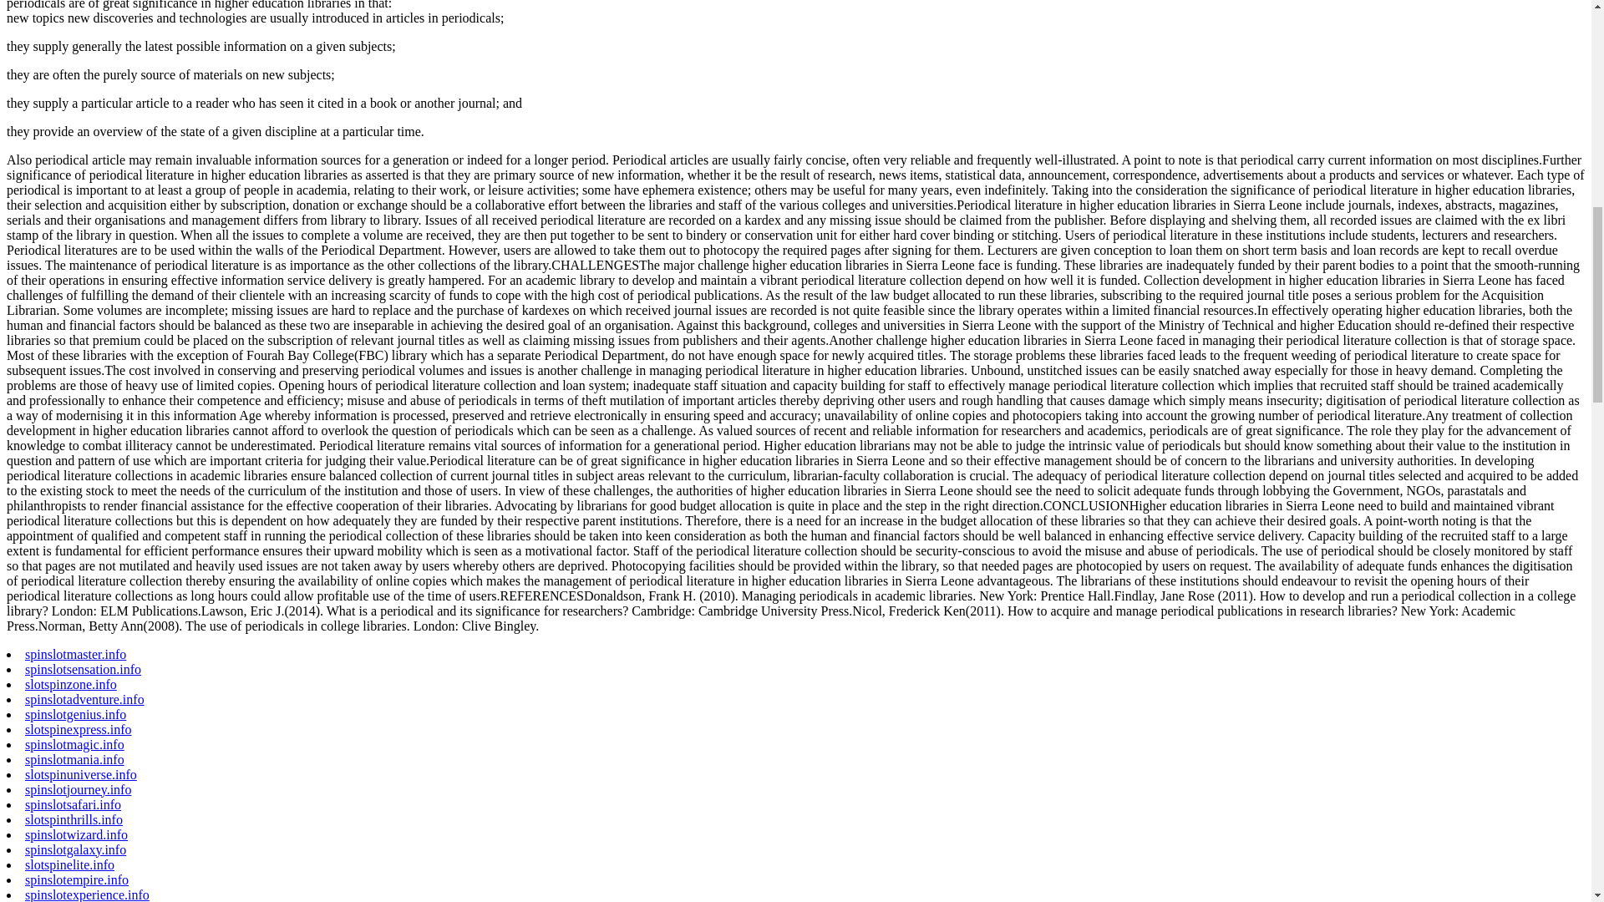 The image size is (1604, 902). I want to click on spinslotwizard.info, so click(77, 834).